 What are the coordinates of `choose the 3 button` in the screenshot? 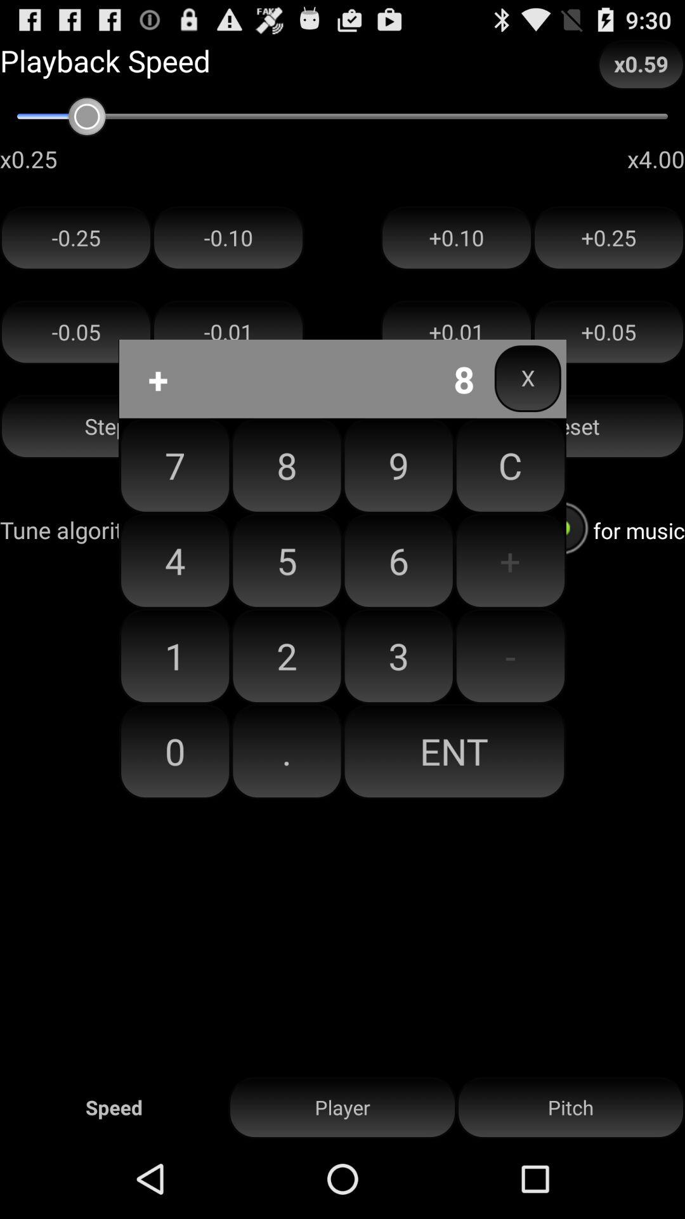 It's located at (398, 656).